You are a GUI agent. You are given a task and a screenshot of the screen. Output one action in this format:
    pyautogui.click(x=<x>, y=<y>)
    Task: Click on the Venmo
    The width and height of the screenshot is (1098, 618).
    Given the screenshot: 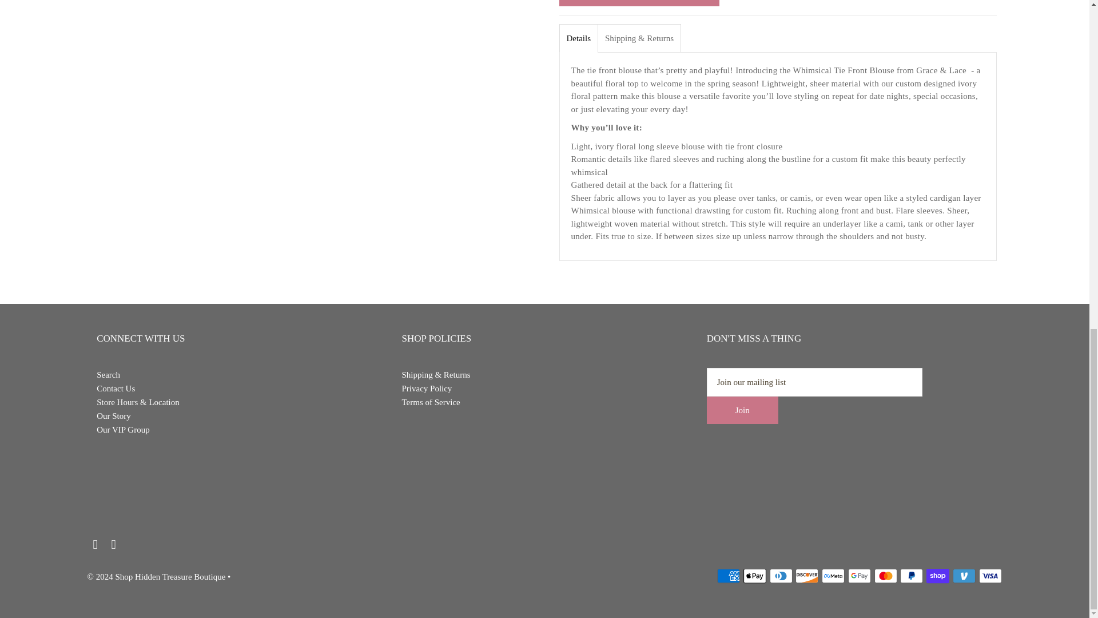 What is the action you would take?
    pyautogui.click(x=964, y=576)
    